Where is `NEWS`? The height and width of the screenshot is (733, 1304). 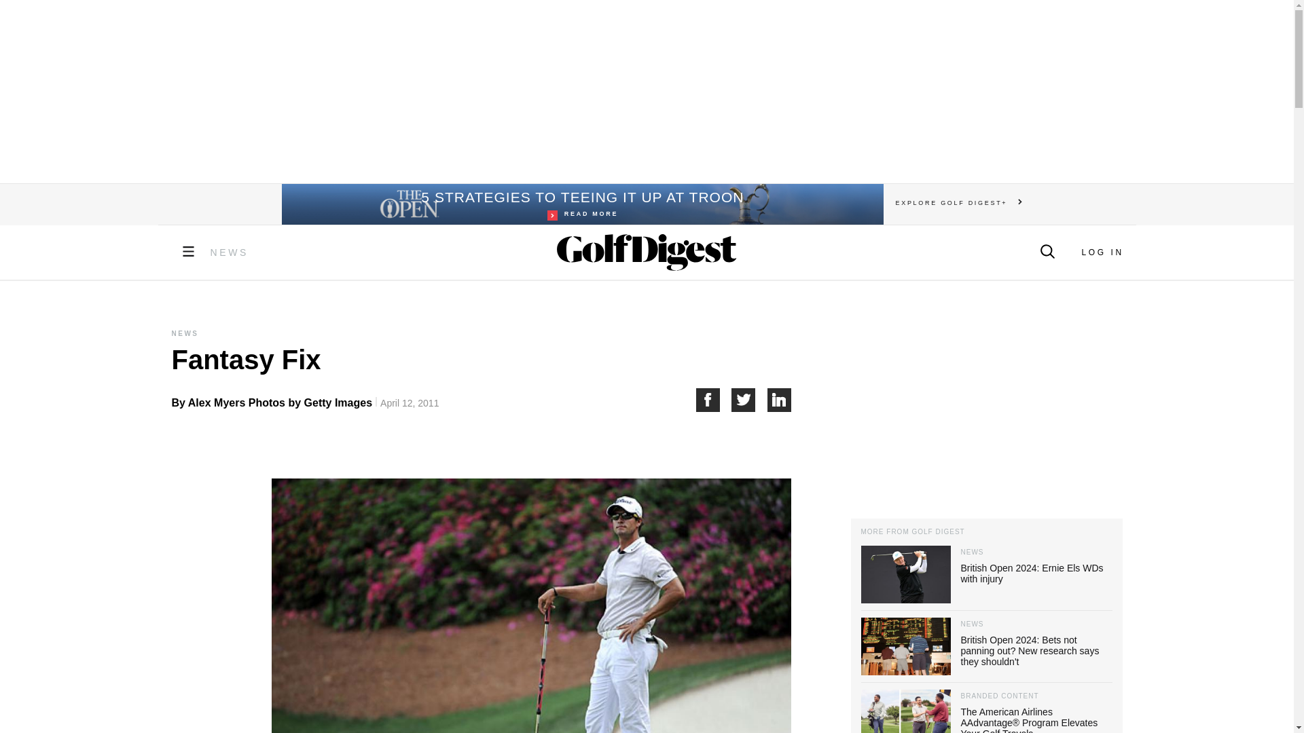 NEWS is located at coordinates (230, 252).